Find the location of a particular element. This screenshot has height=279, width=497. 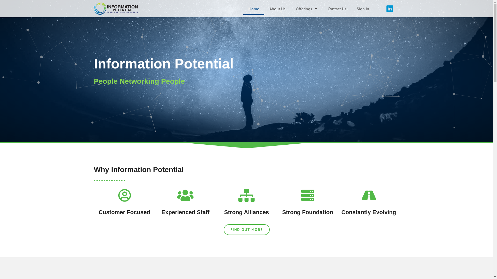

Contact Us is located at coordinates (337, 9).